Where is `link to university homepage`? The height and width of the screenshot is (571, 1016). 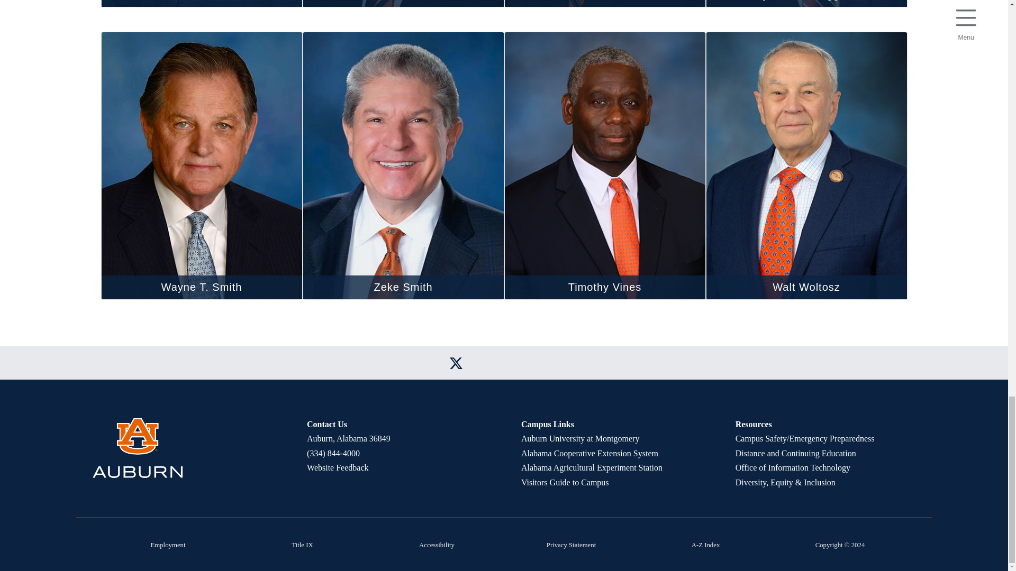
link to university homepage is located at coordinates (182, 447).